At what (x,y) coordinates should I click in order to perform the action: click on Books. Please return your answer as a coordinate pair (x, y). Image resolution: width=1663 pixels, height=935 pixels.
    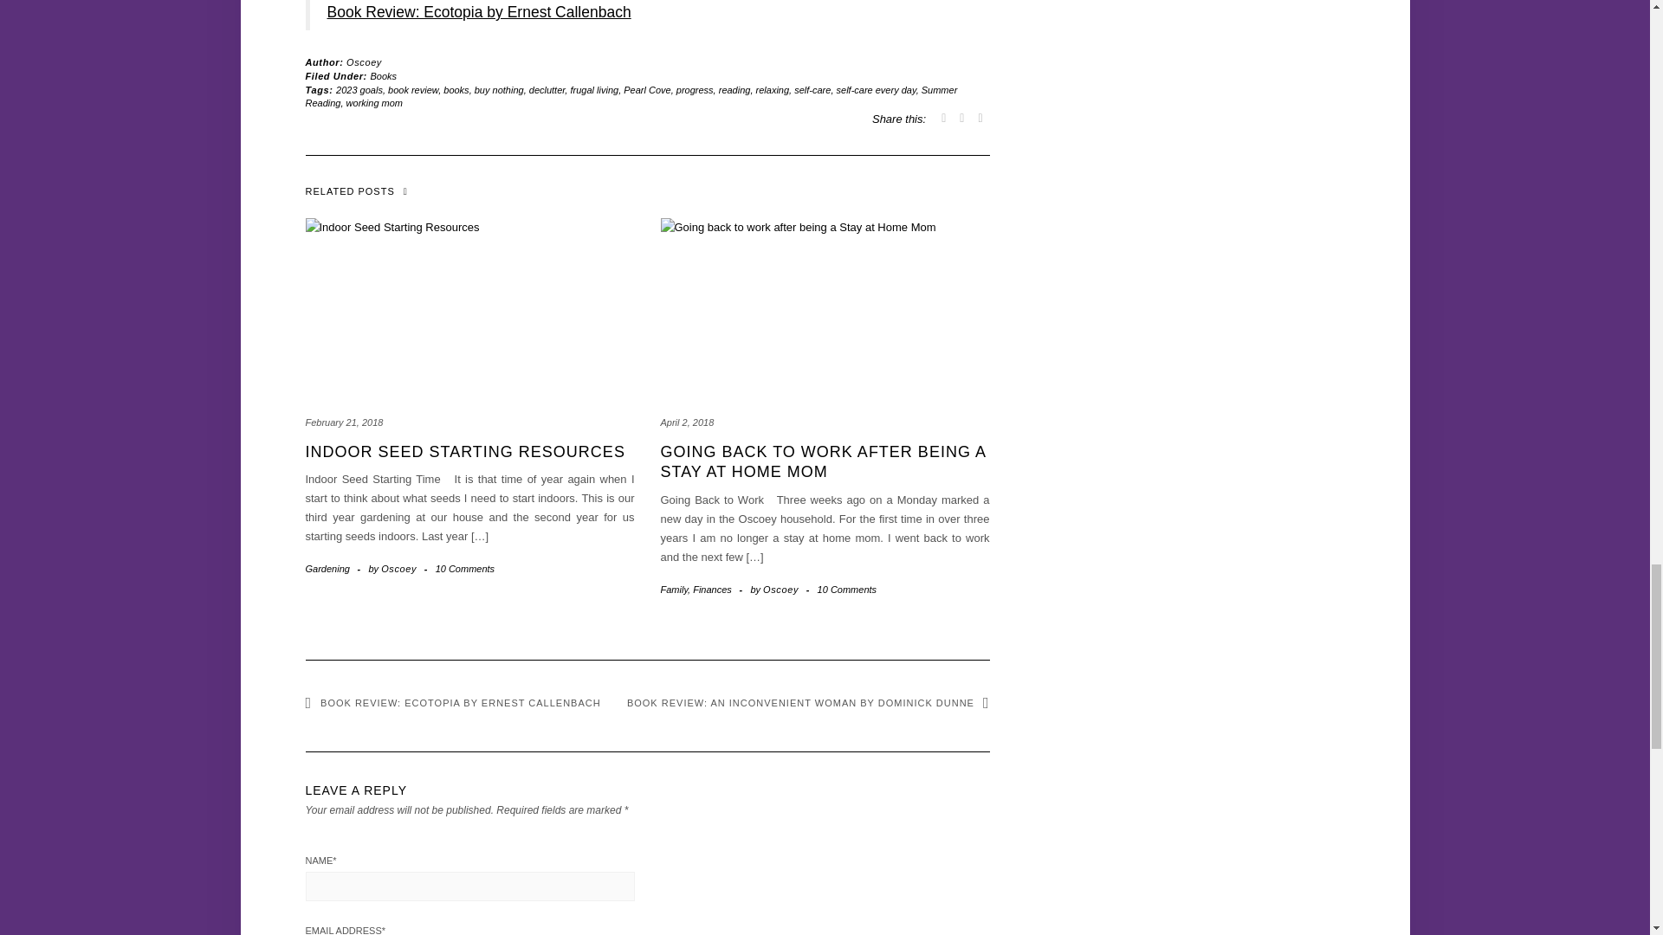
    Looking at the image, I should click on (384, 76).